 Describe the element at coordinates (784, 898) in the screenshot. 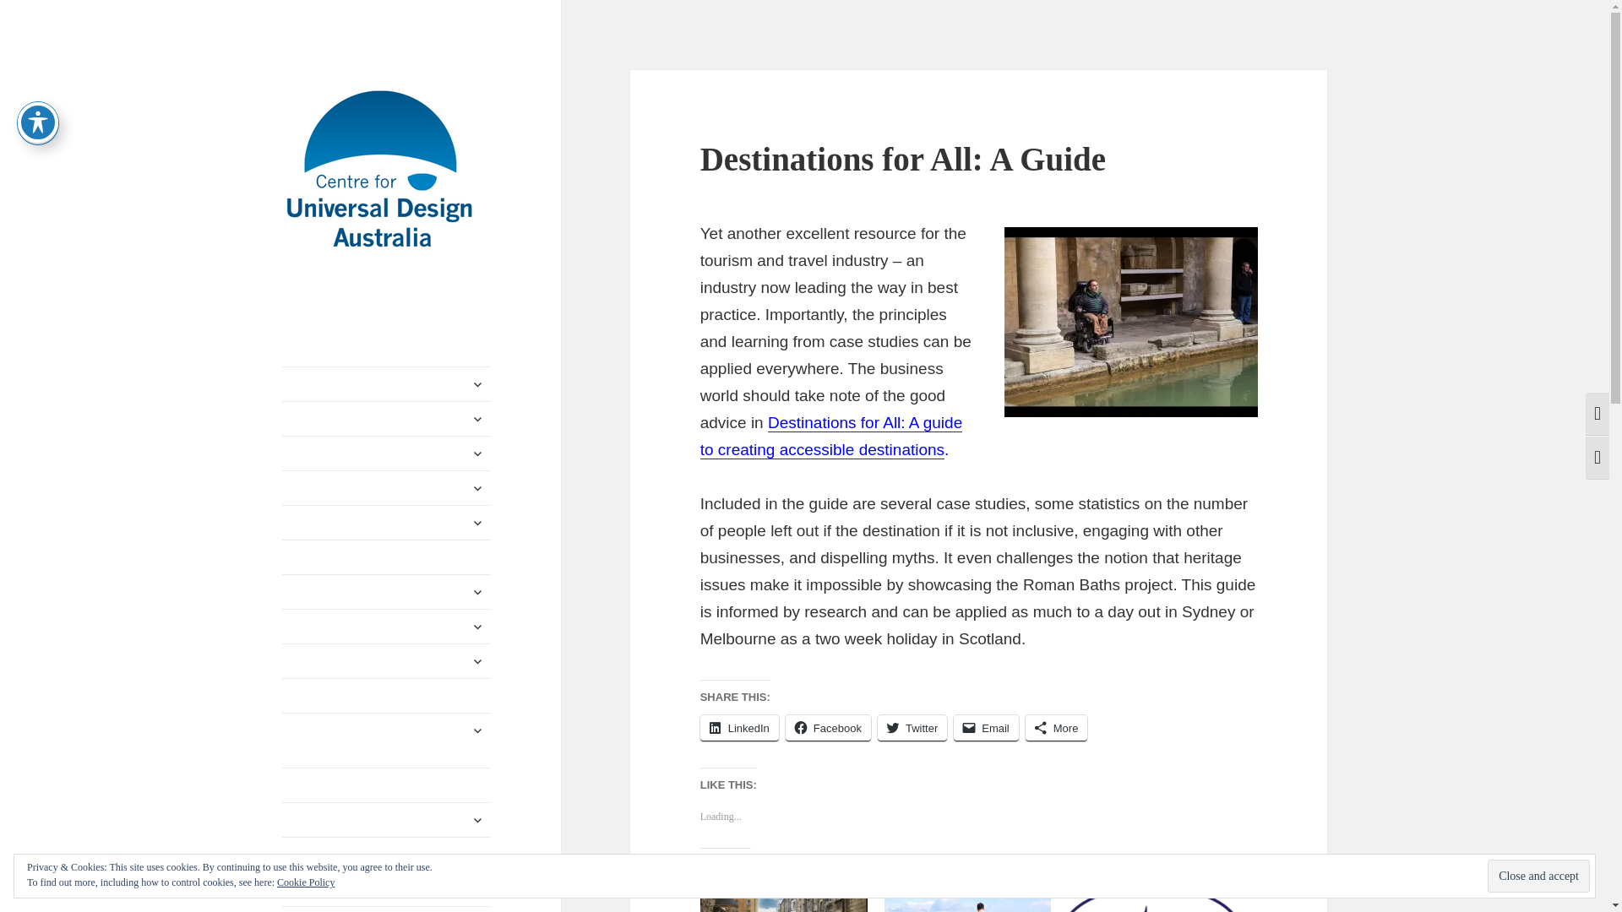

I see `England and Scotland Guidebooks for the accessible way` at that location.